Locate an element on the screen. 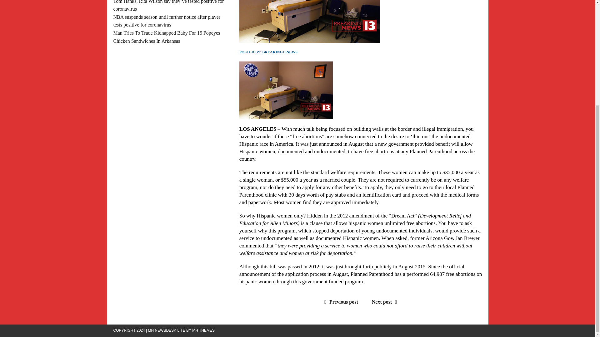  MH THEMES is located at coordinates (203, 330).